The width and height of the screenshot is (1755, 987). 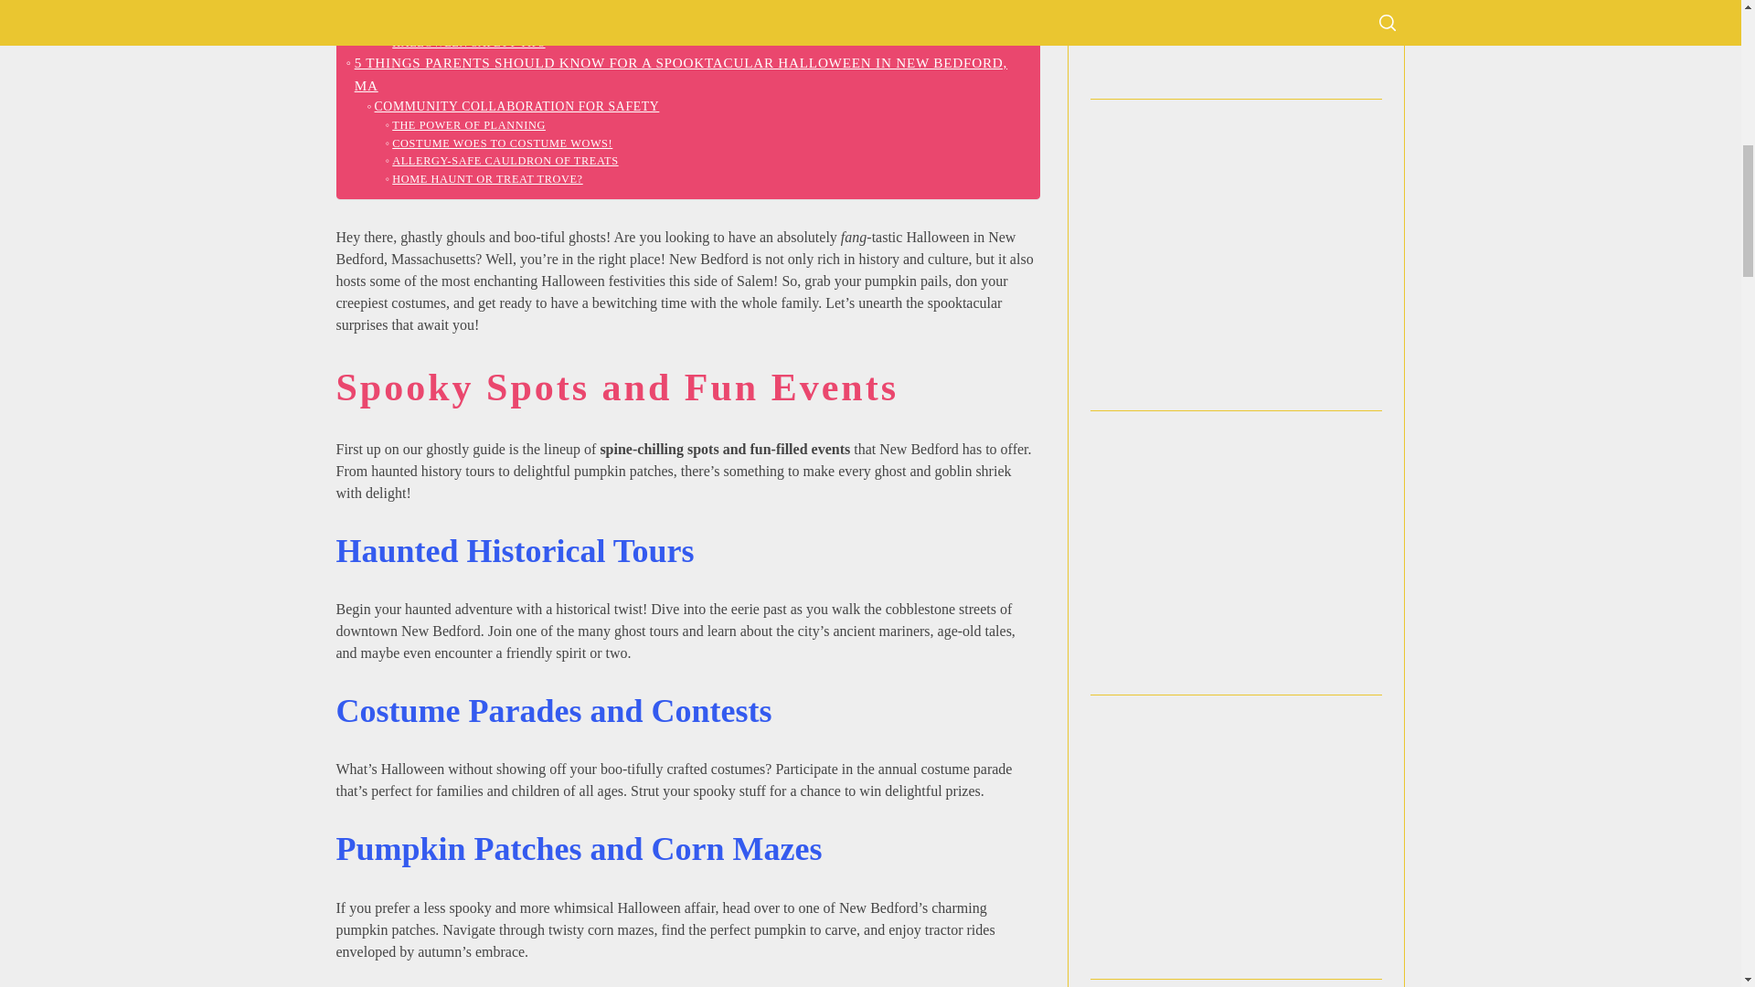 I want to click on COMMUNITY COLLABORATION FOR SAFETY, so click(x=513, y=106).